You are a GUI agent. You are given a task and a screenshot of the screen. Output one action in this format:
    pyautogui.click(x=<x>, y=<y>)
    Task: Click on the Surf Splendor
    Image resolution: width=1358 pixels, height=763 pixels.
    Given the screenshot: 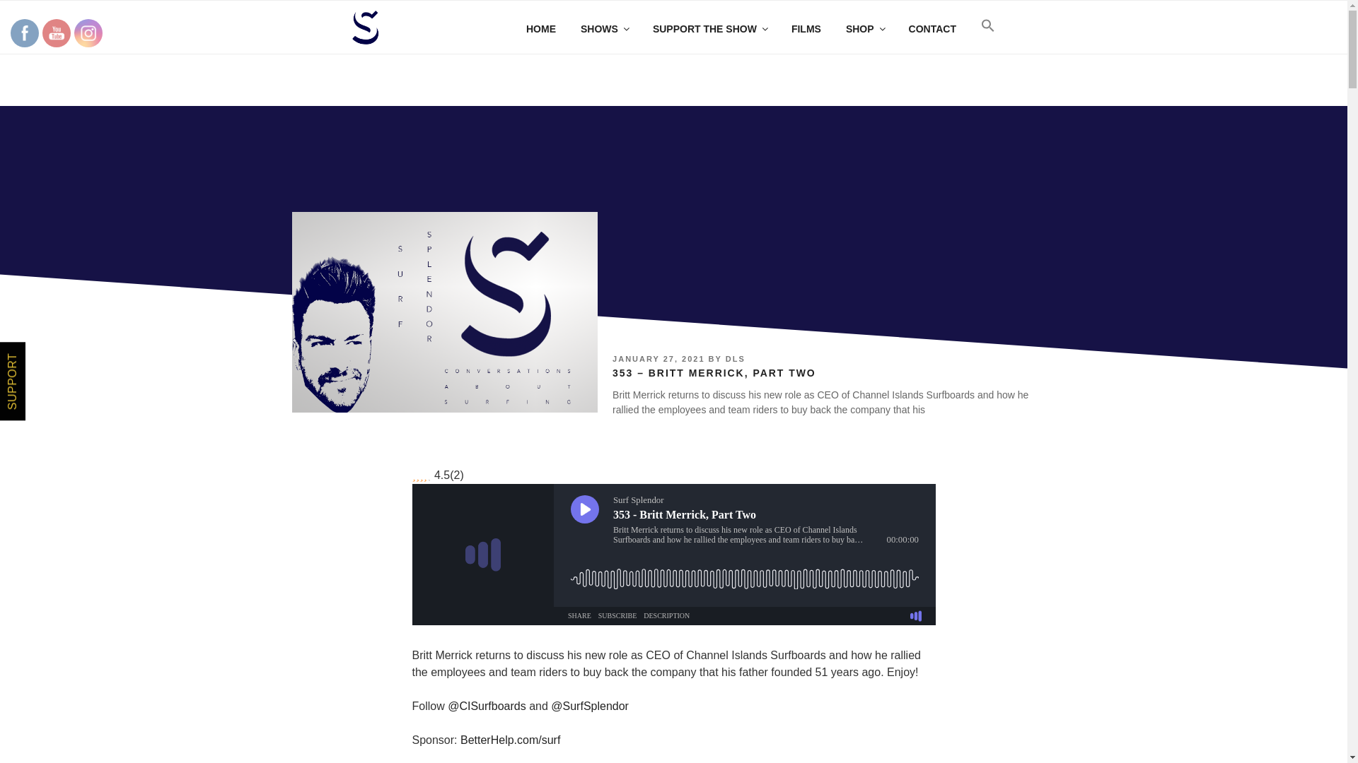 What is the action you would take?
    pyautogui.click(x=444, y=312)
    